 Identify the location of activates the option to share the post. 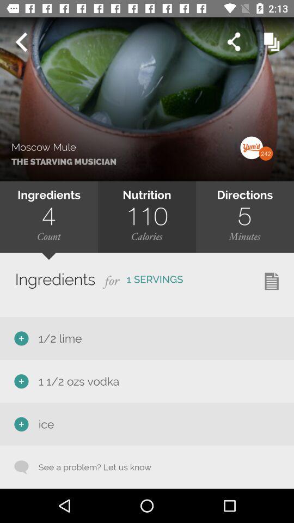
(234, 41).